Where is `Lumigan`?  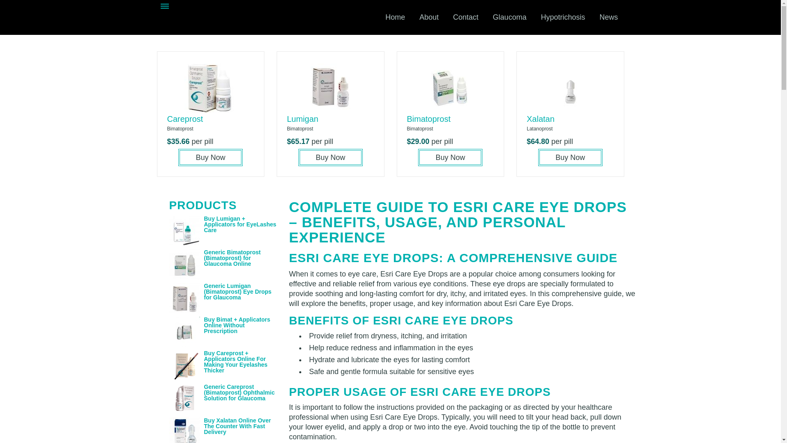
Lumigan is located at coordinates (303, 119).